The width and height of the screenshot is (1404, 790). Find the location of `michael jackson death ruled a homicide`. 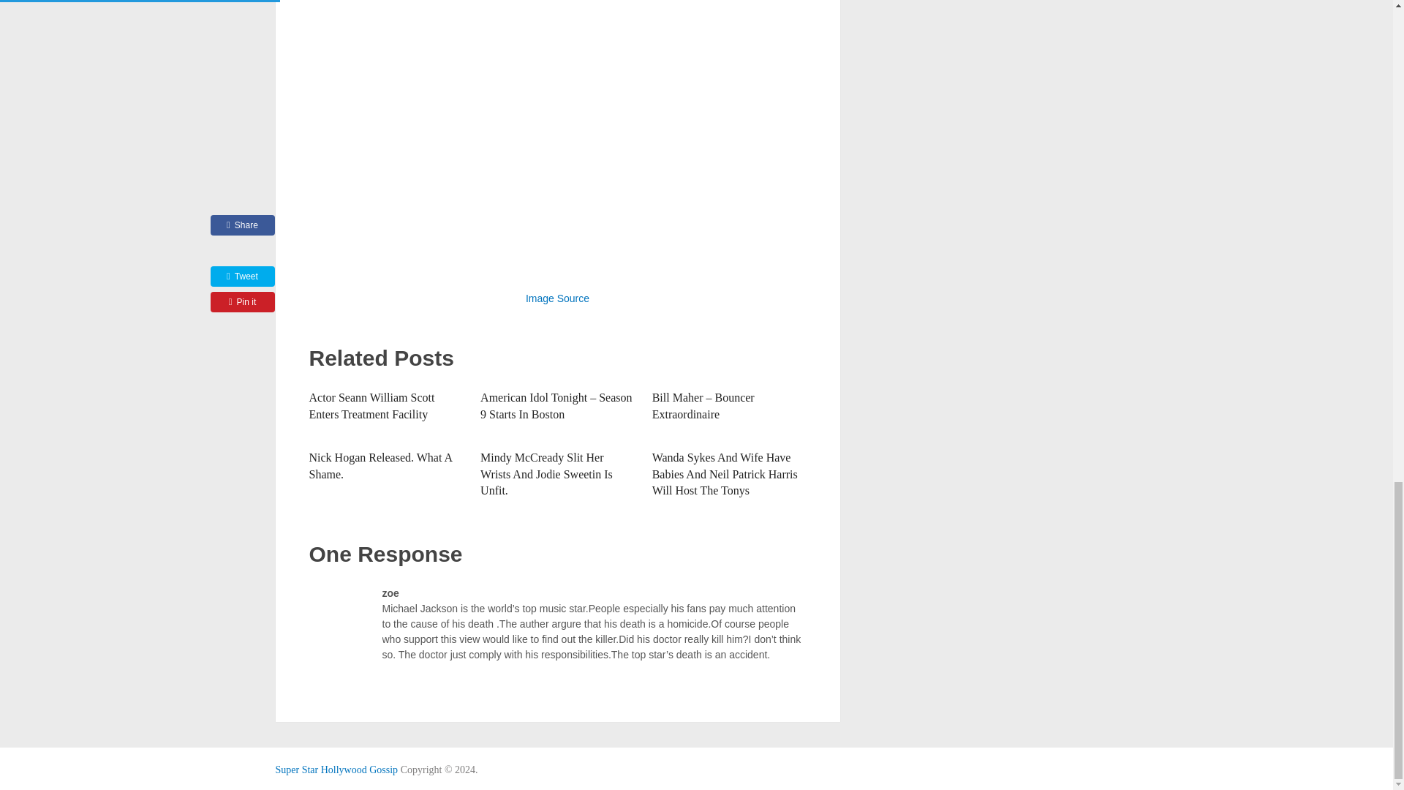

michael jackson death ruled a homicide is located at coordinates (557, 132).